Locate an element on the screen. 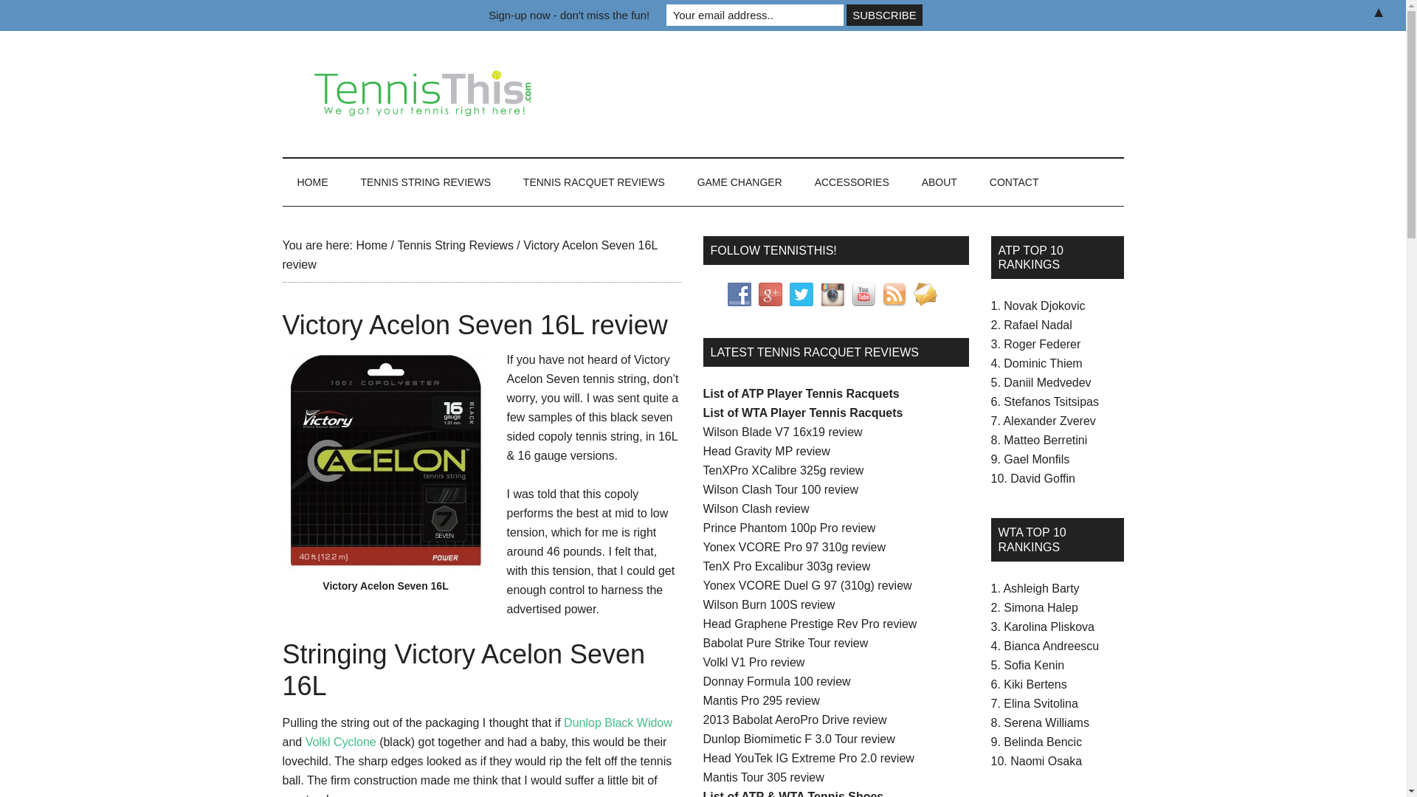  HOME is located at coordinates (312, 182).